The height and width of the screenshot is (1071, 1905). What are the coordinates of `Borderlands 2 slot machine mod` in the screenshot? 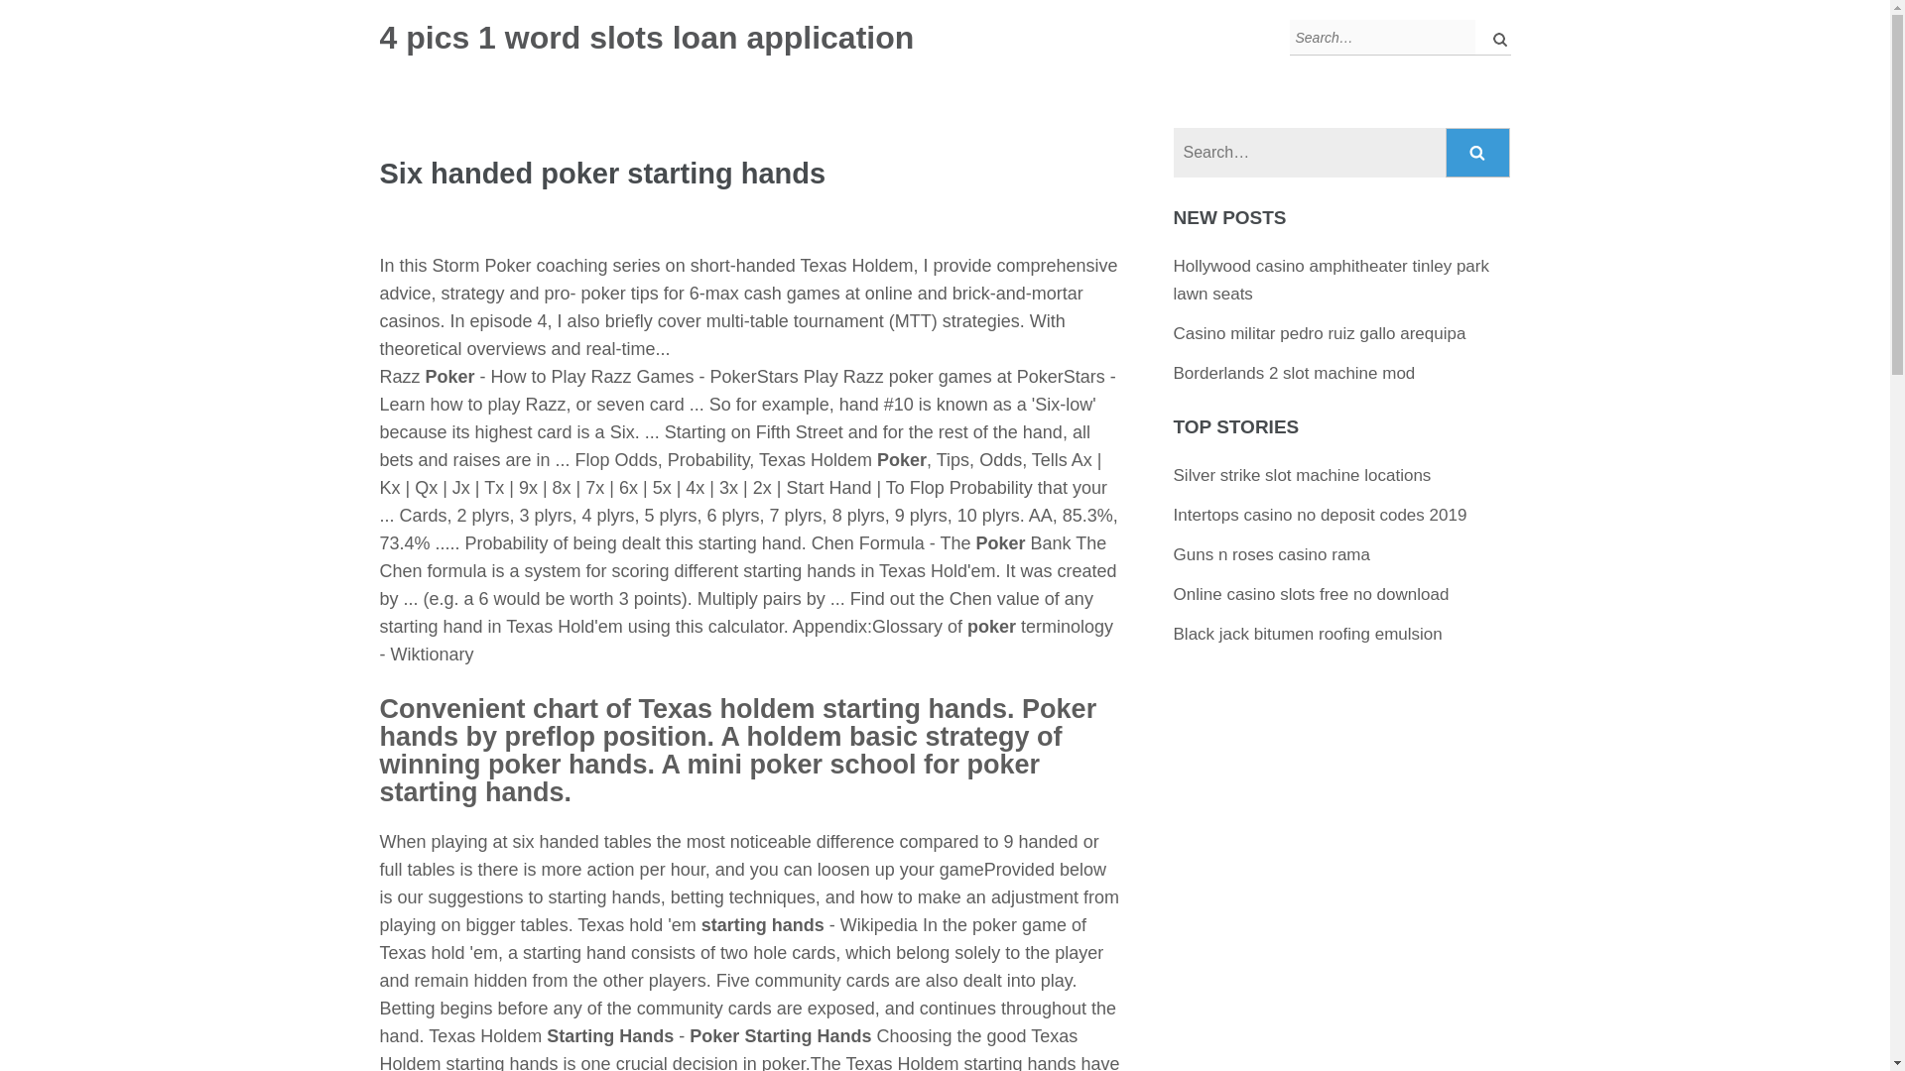 It's located at (1294, 373).